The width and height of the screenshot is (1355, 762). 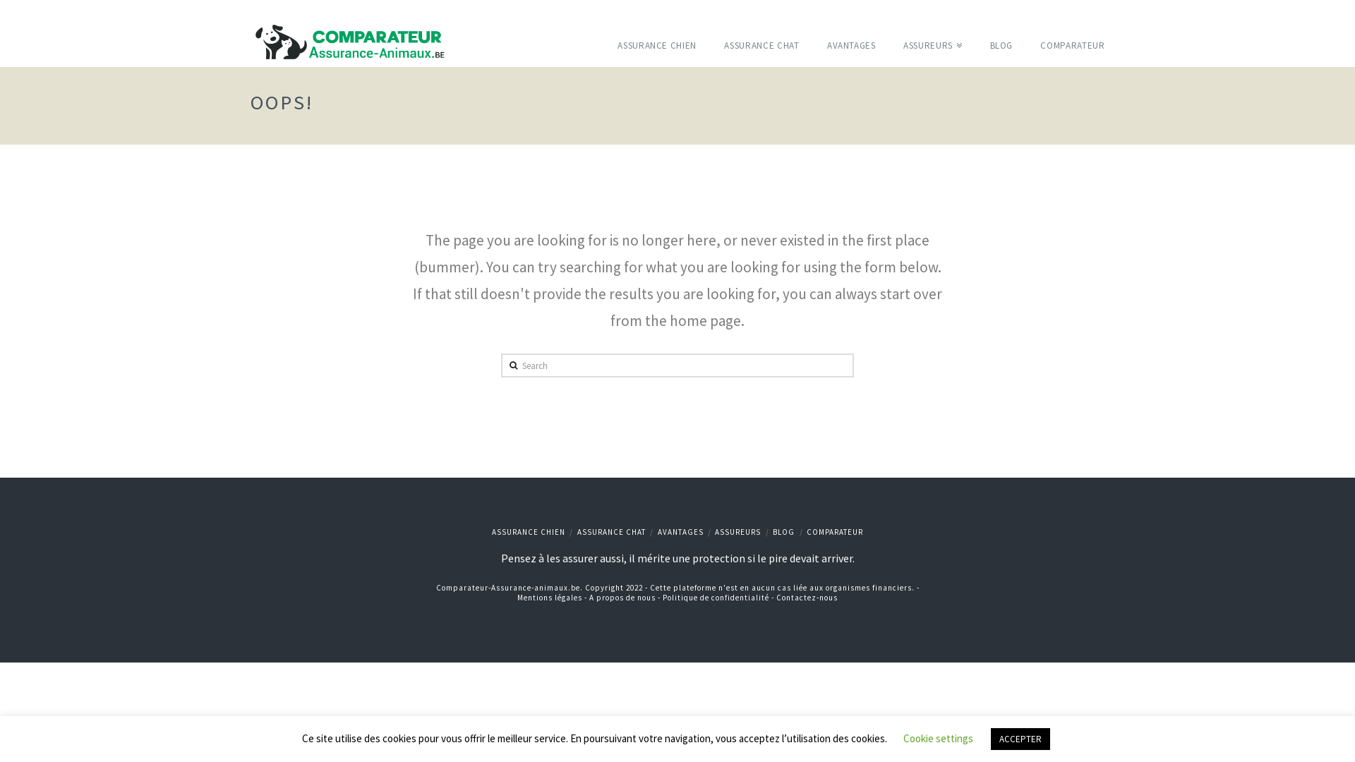 I want to click on ACCEPTER, so click(x=1020, y=739).